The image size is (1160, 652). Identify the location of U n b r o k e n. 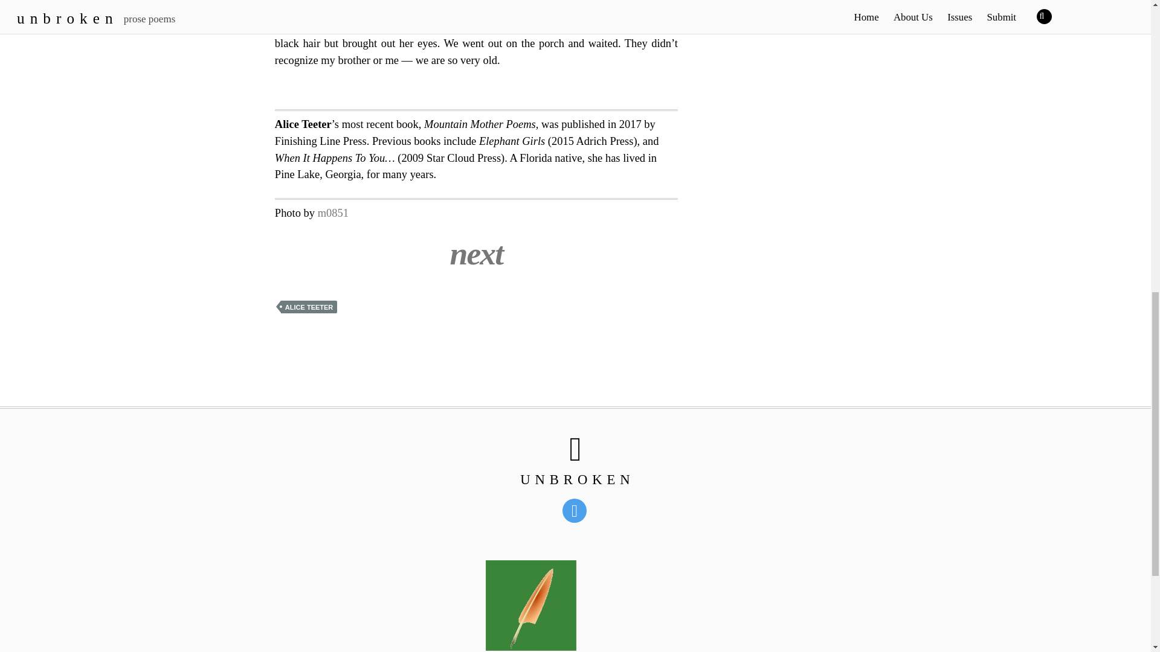
(575, 479).